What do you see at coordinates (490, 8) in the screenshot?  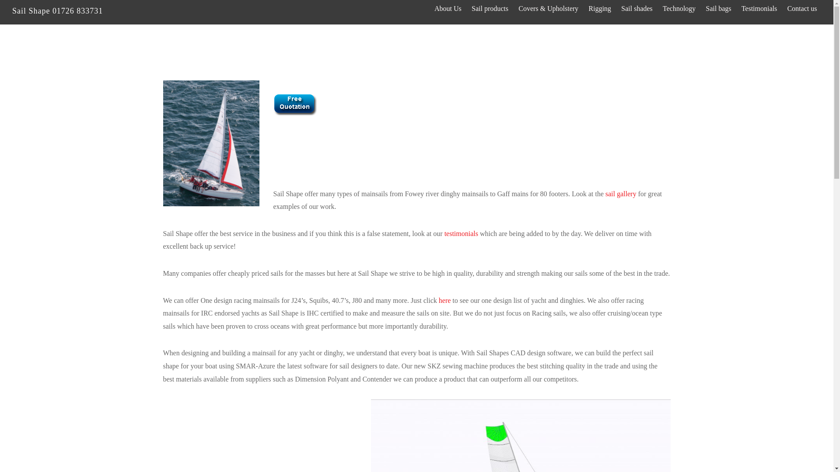 I see `Sail products` at bounding box center [490, 8].